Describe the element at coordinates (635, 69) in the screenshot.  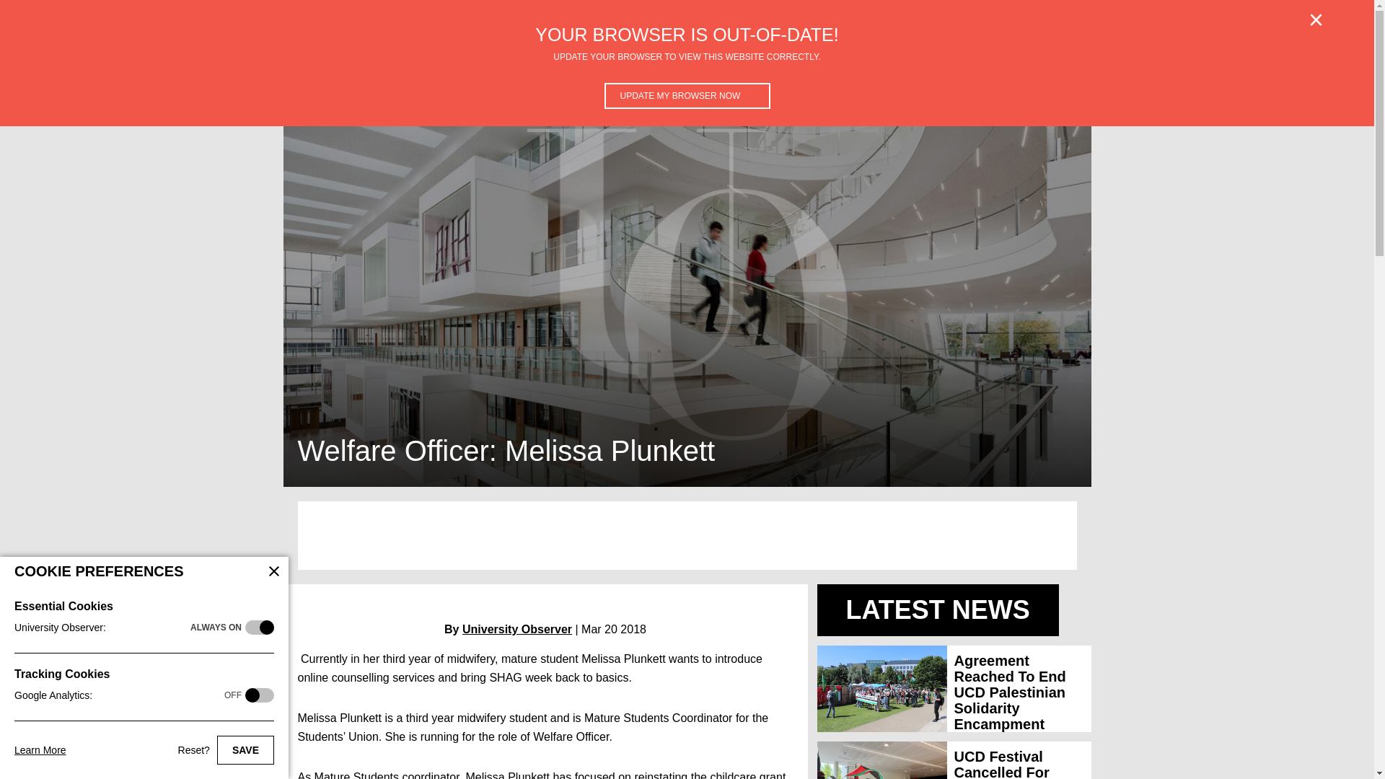
I see `Sport` at that location.